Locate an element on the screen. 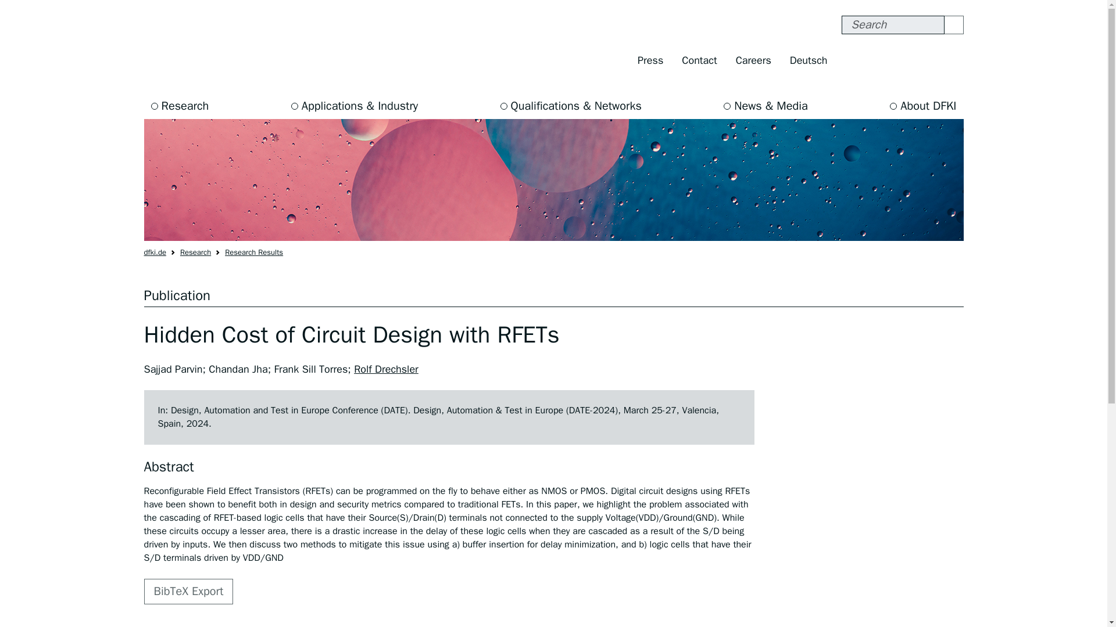 Image resolution: width=1116 pixels, height=627 pixels. Follow us on: LinkedIn is located at coordinates (951, 60).